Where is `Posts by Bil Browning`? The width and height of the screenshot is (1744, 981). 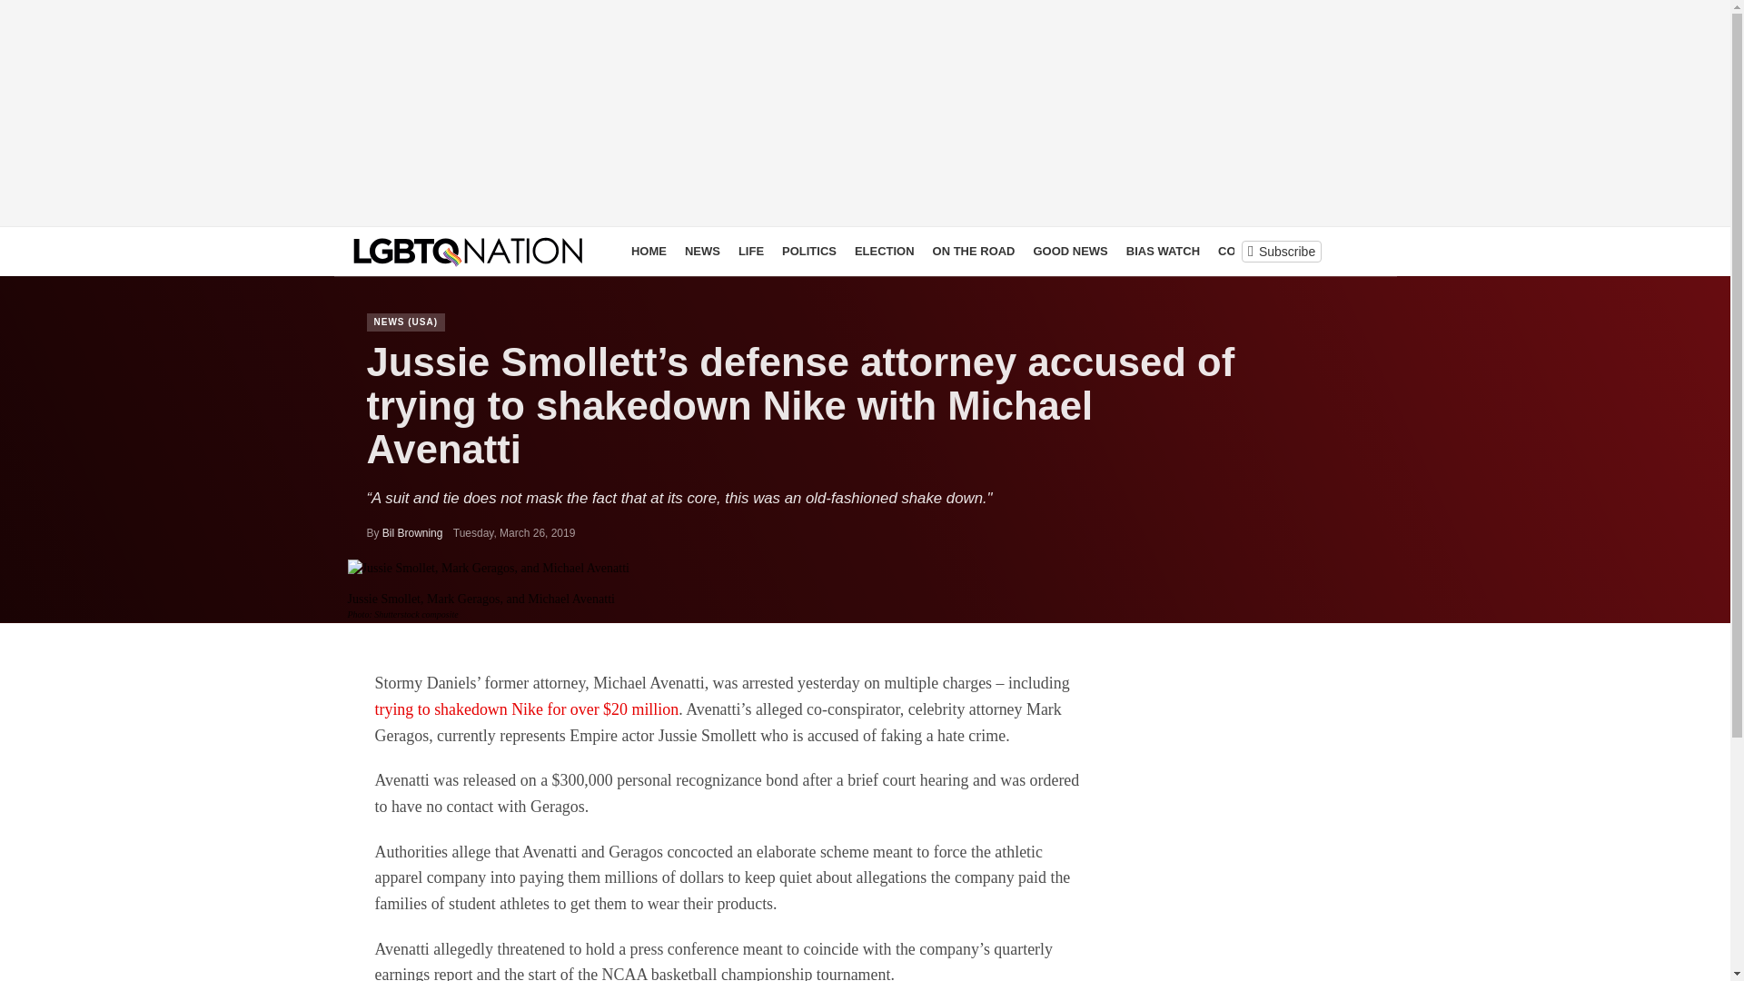
Posts by Bil Browning is located at coordinates (412, 532).